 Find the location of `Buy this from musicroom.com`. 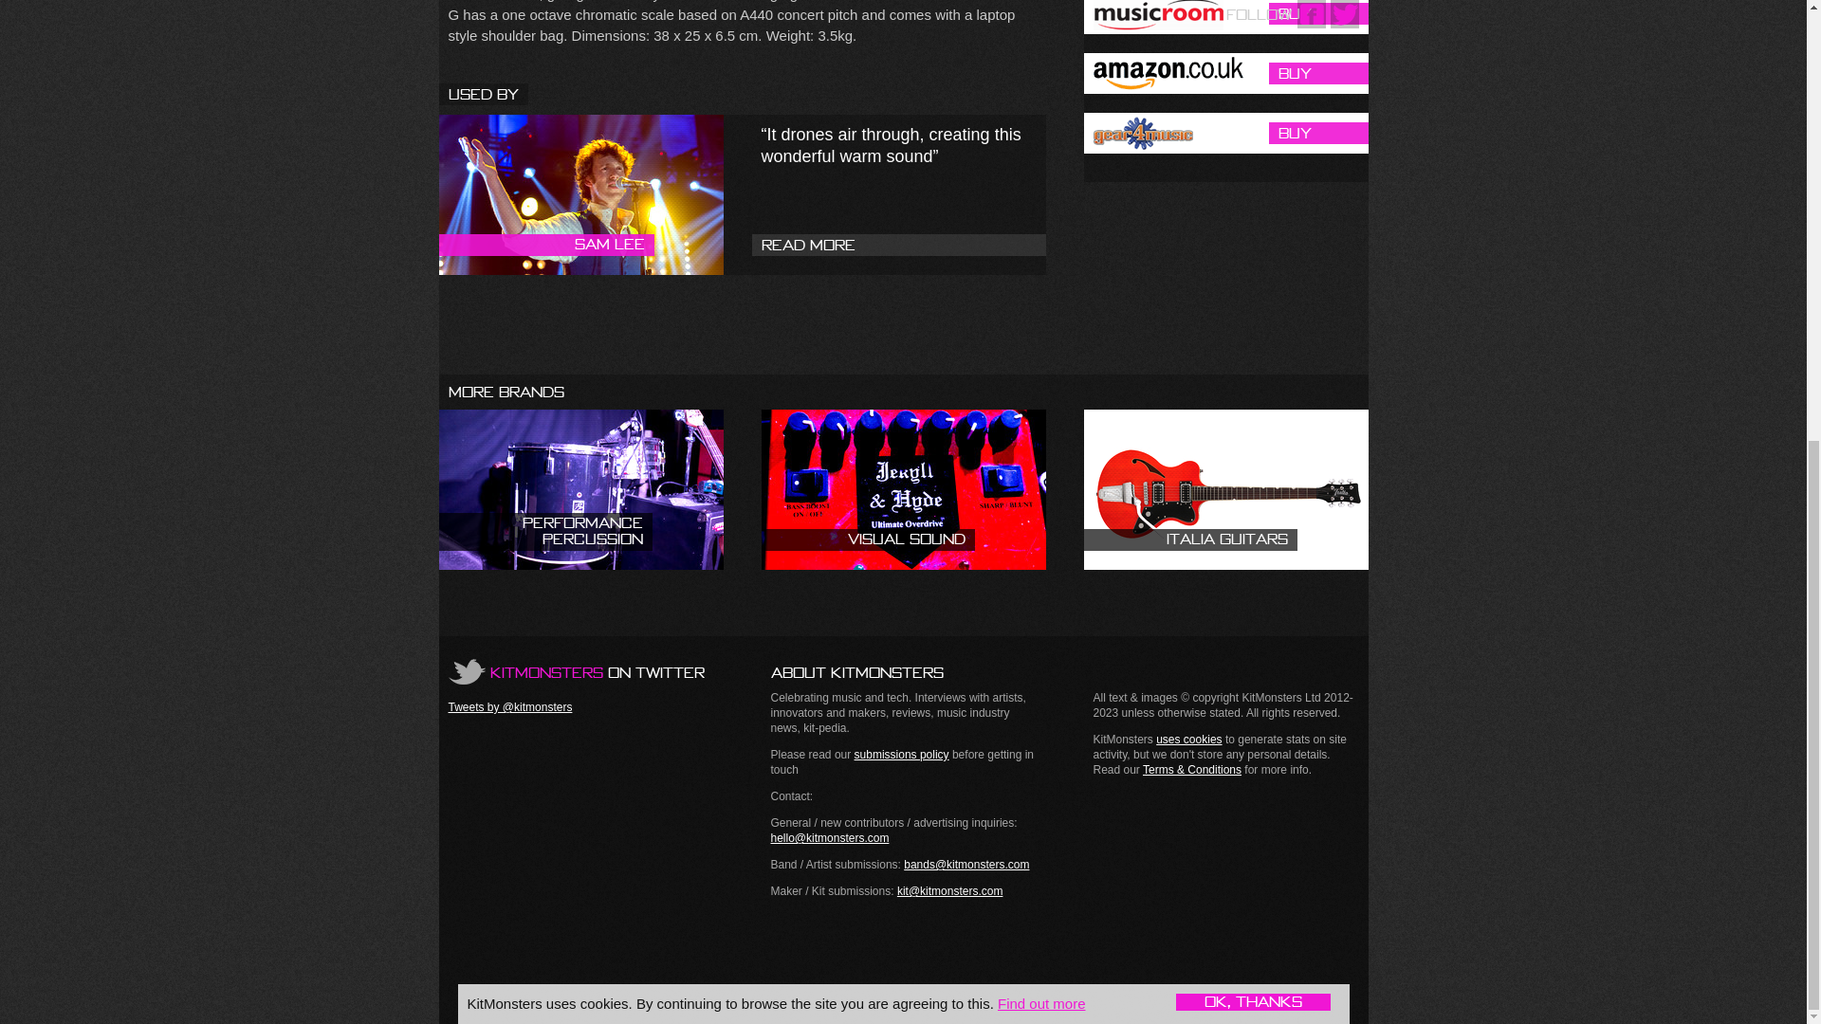

Buy this from musicroom.com is located at coordinates (1225, 17).